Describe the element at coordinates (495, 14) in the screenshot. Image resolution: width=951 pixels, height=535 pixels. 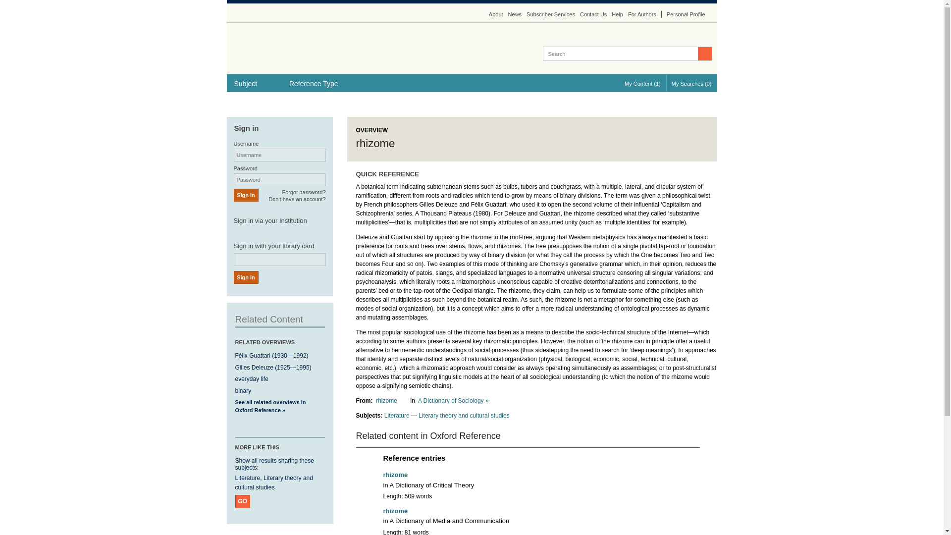
I see `About` at that location.